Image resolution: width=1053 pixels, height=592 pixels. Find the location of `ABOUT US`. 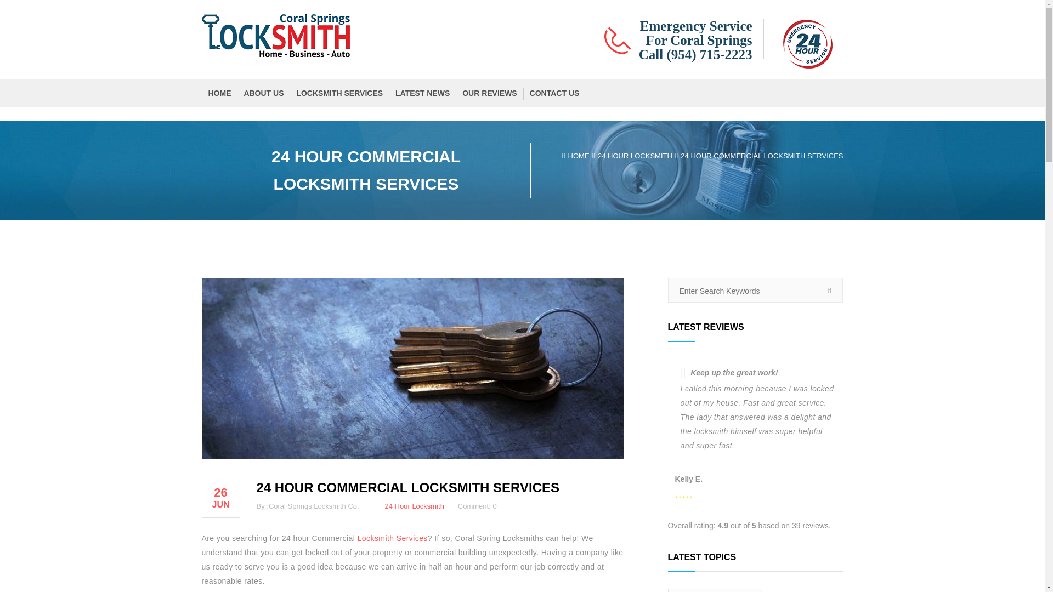

ABOUT US is located at coordinates (262, 93).